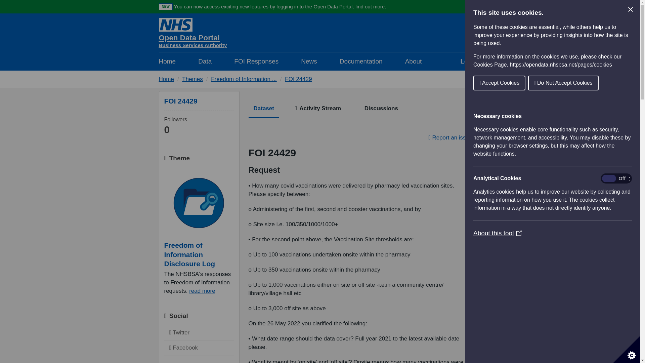 This screenshot has height=363, width=645. What do you see at coordinates (414, 61) in the screenshot?
I see `Activity Stream` at bounding box center [414, 61].